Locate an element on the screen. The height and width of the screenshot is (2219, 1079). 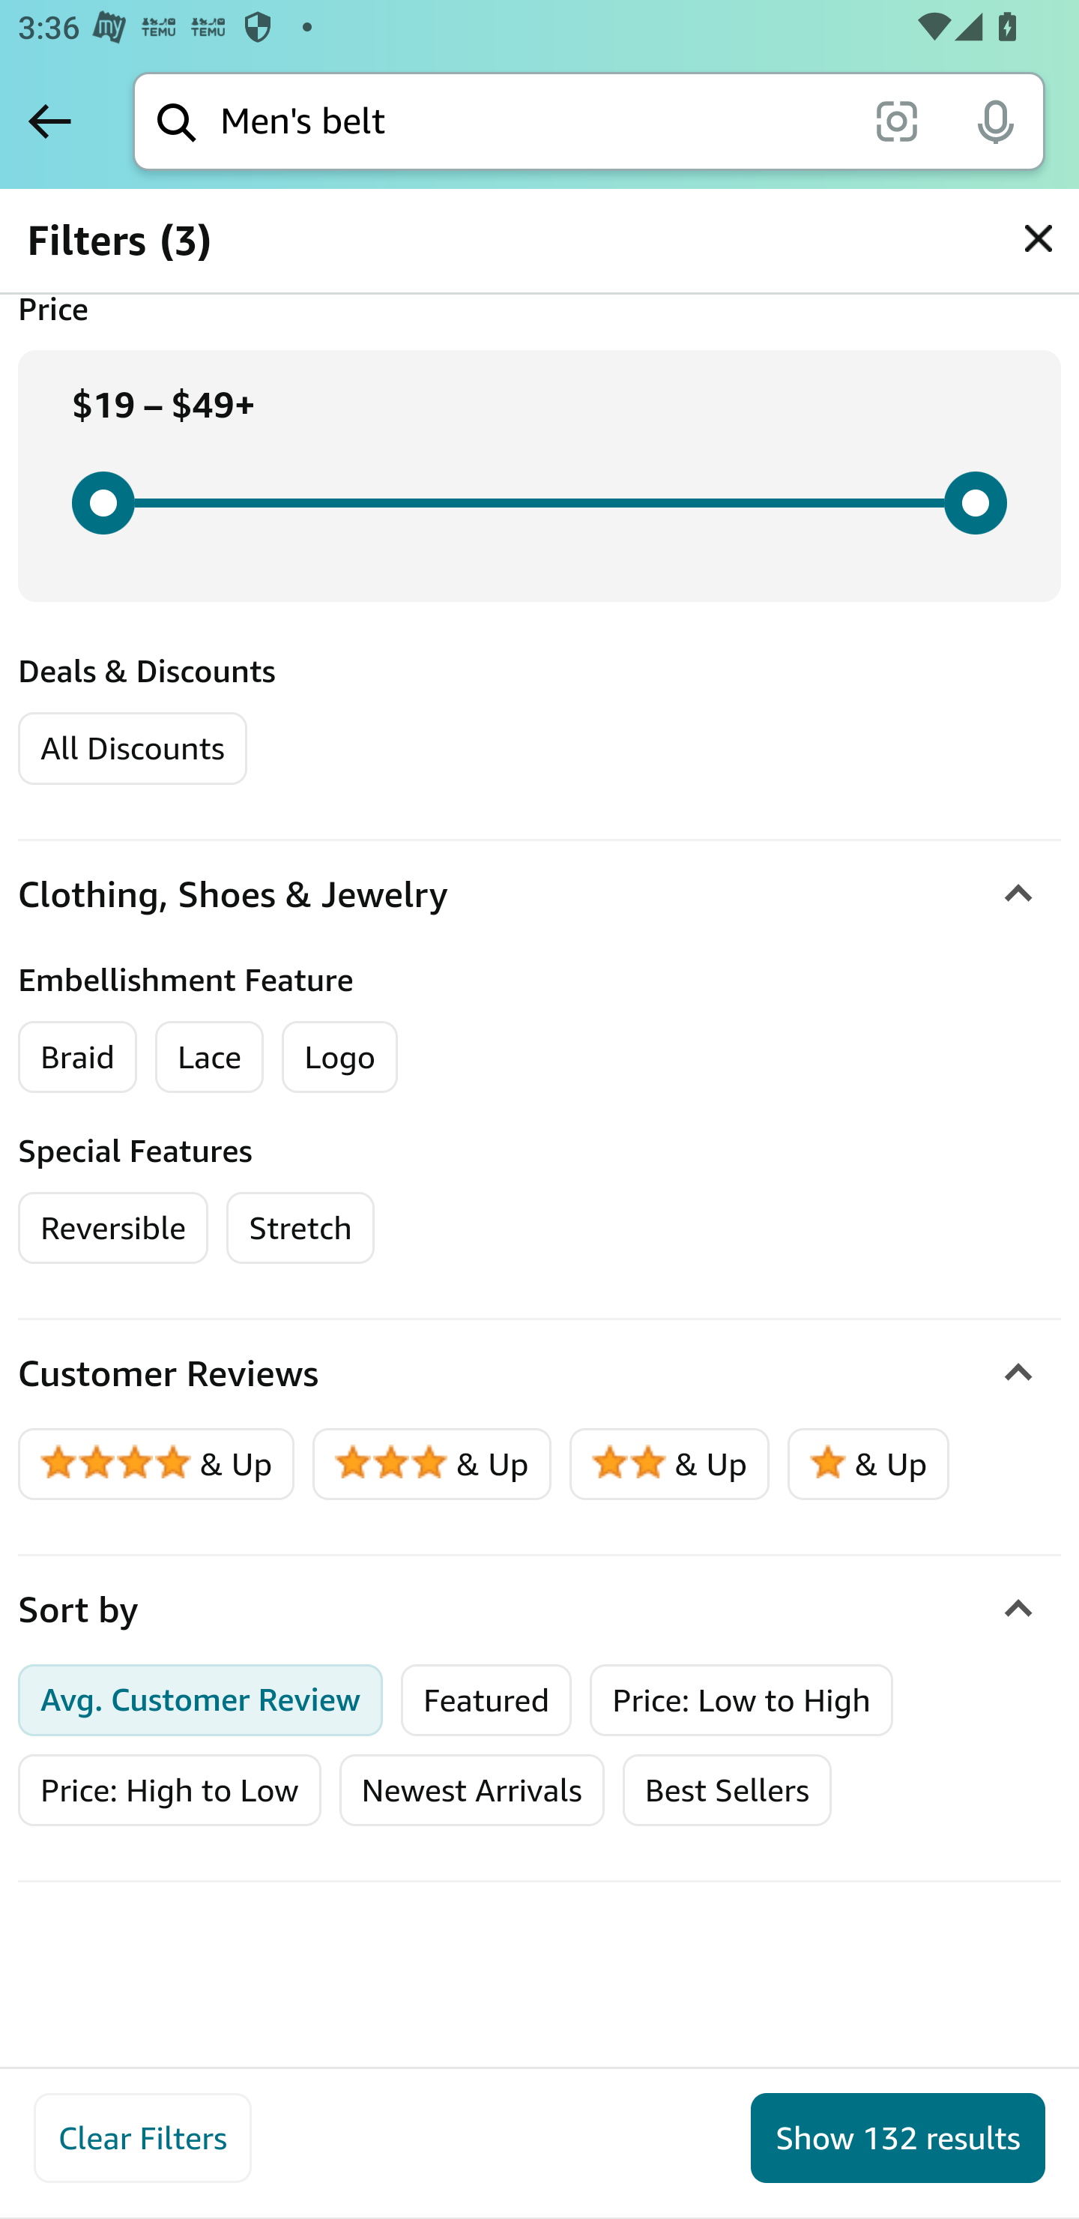
Braid is located at coordinates (78, 1056).